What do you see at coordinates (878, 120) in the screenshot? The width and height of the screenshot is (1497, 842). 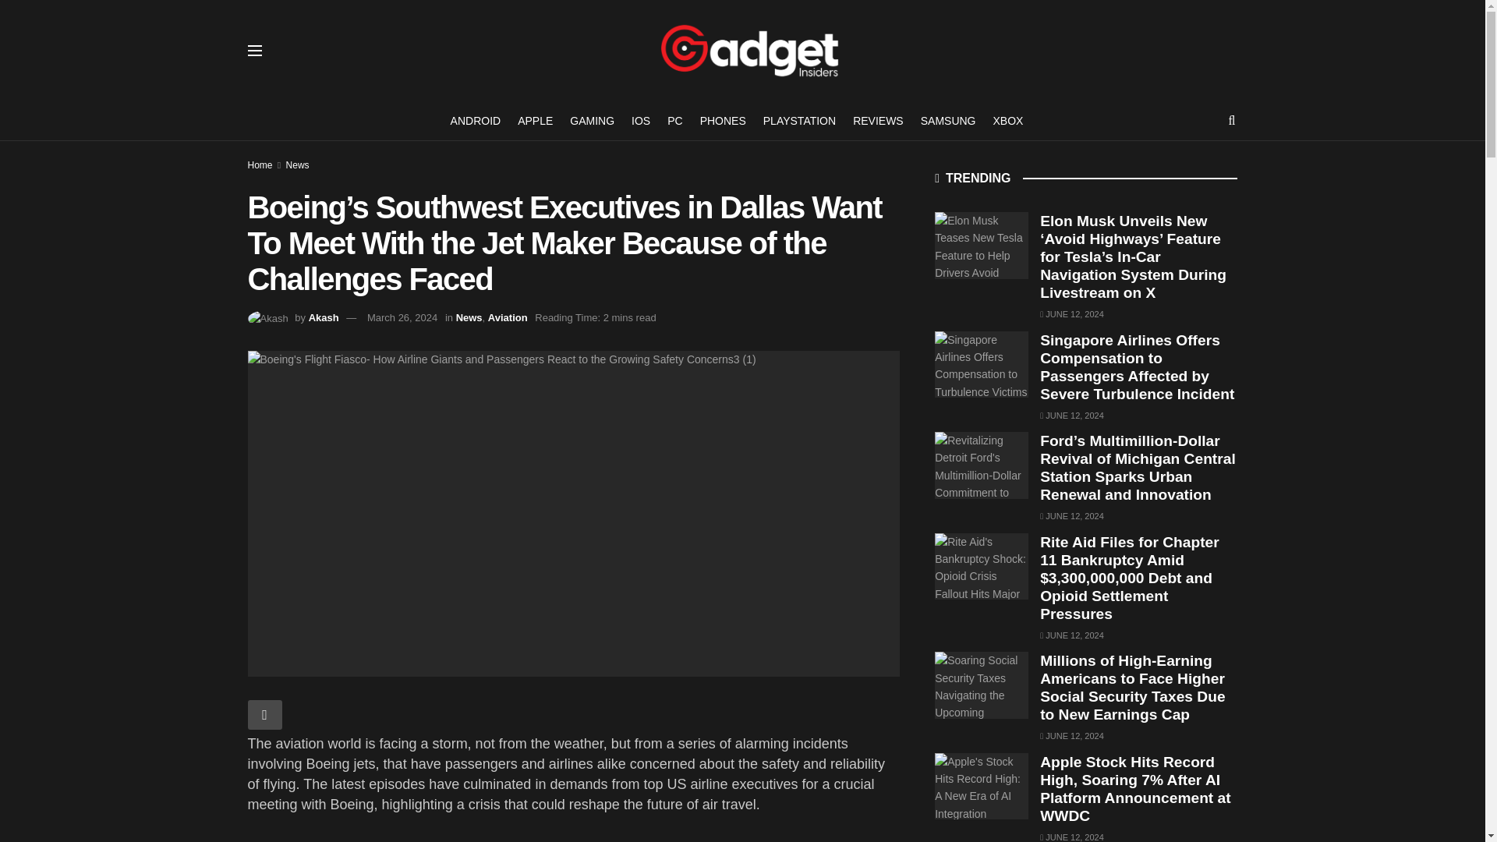 I see `REVIEWS` at bounding box center [878, 120].